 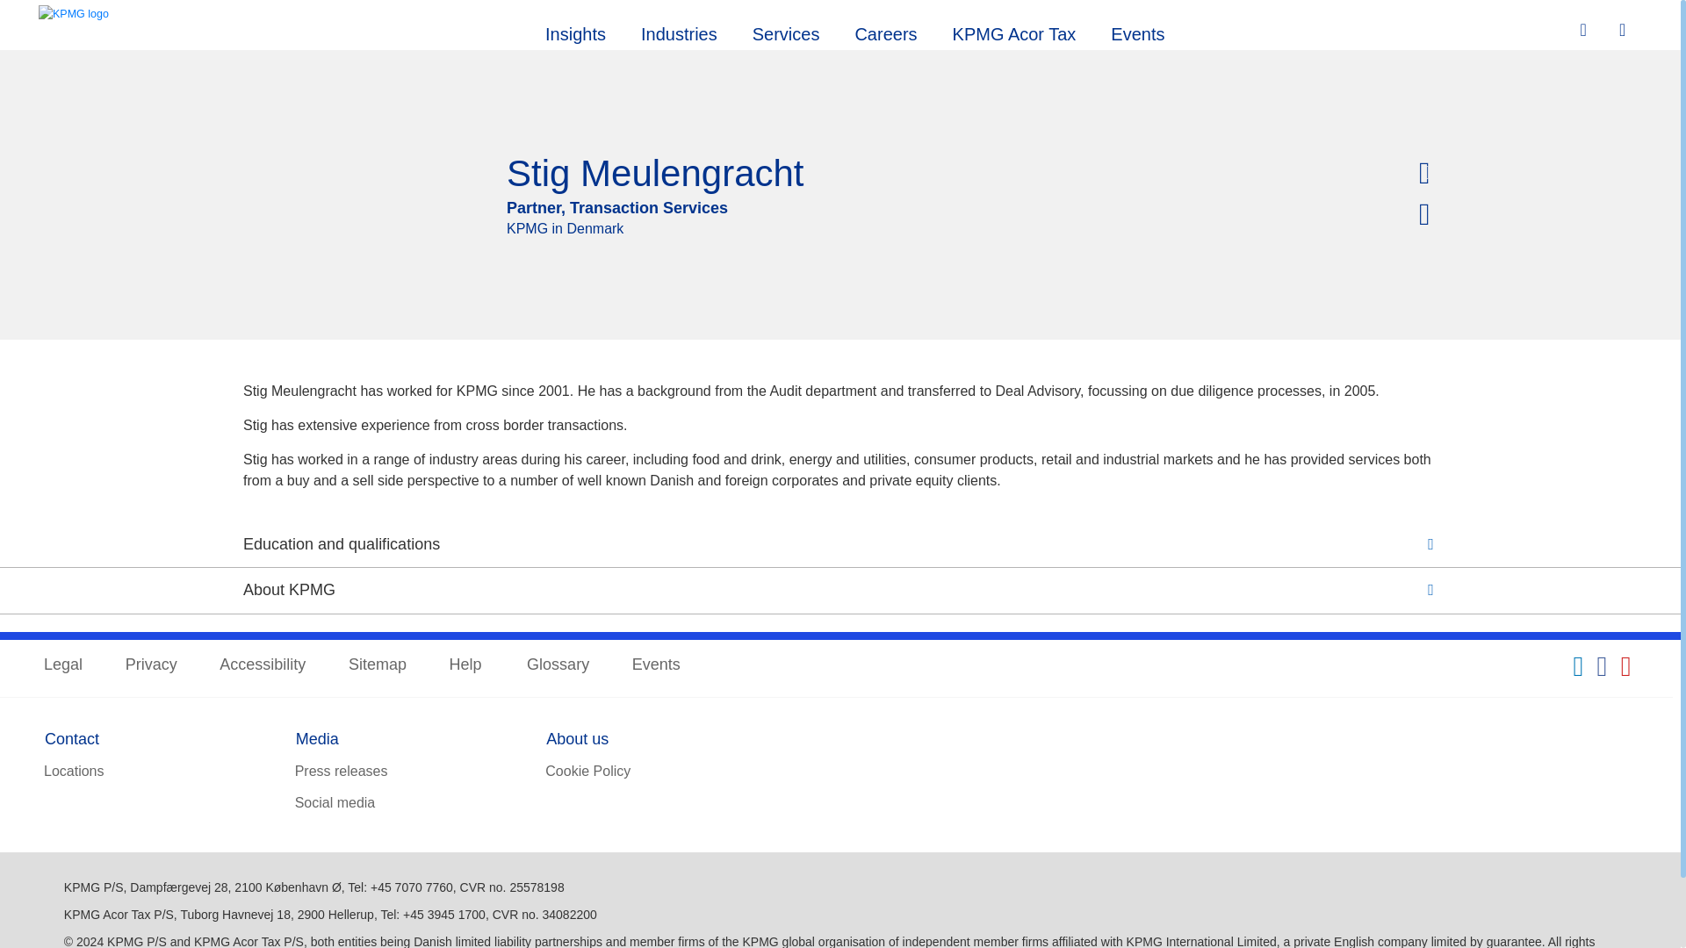 I want to click on Events, so click(x=657, y=665).